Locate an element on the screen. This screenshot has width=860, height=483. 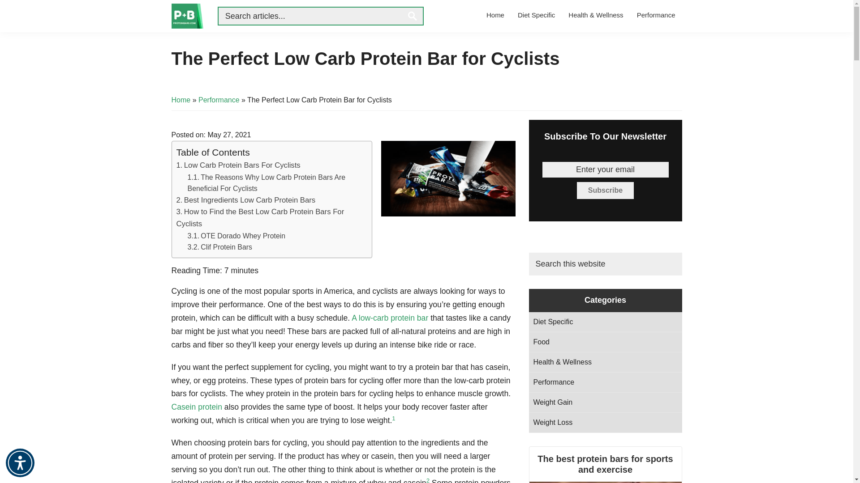
Clif Protein Bars is located at coordinates (219, 247).